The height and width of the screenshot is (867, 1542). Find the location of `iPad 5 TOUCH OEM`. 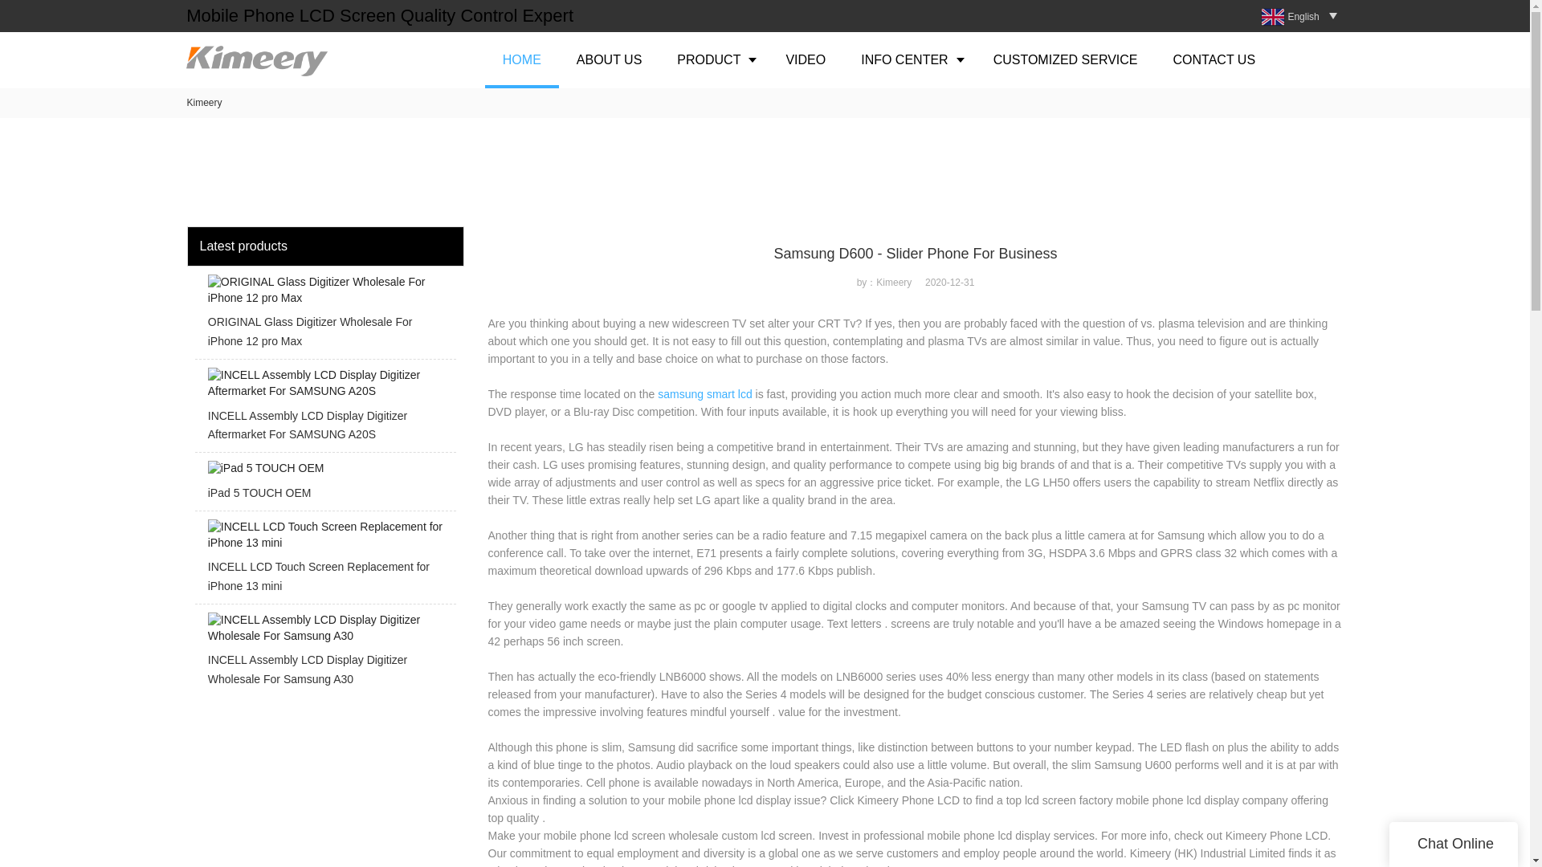

iPad 5 TOUCH OEM is located at coordinates (324, 485).